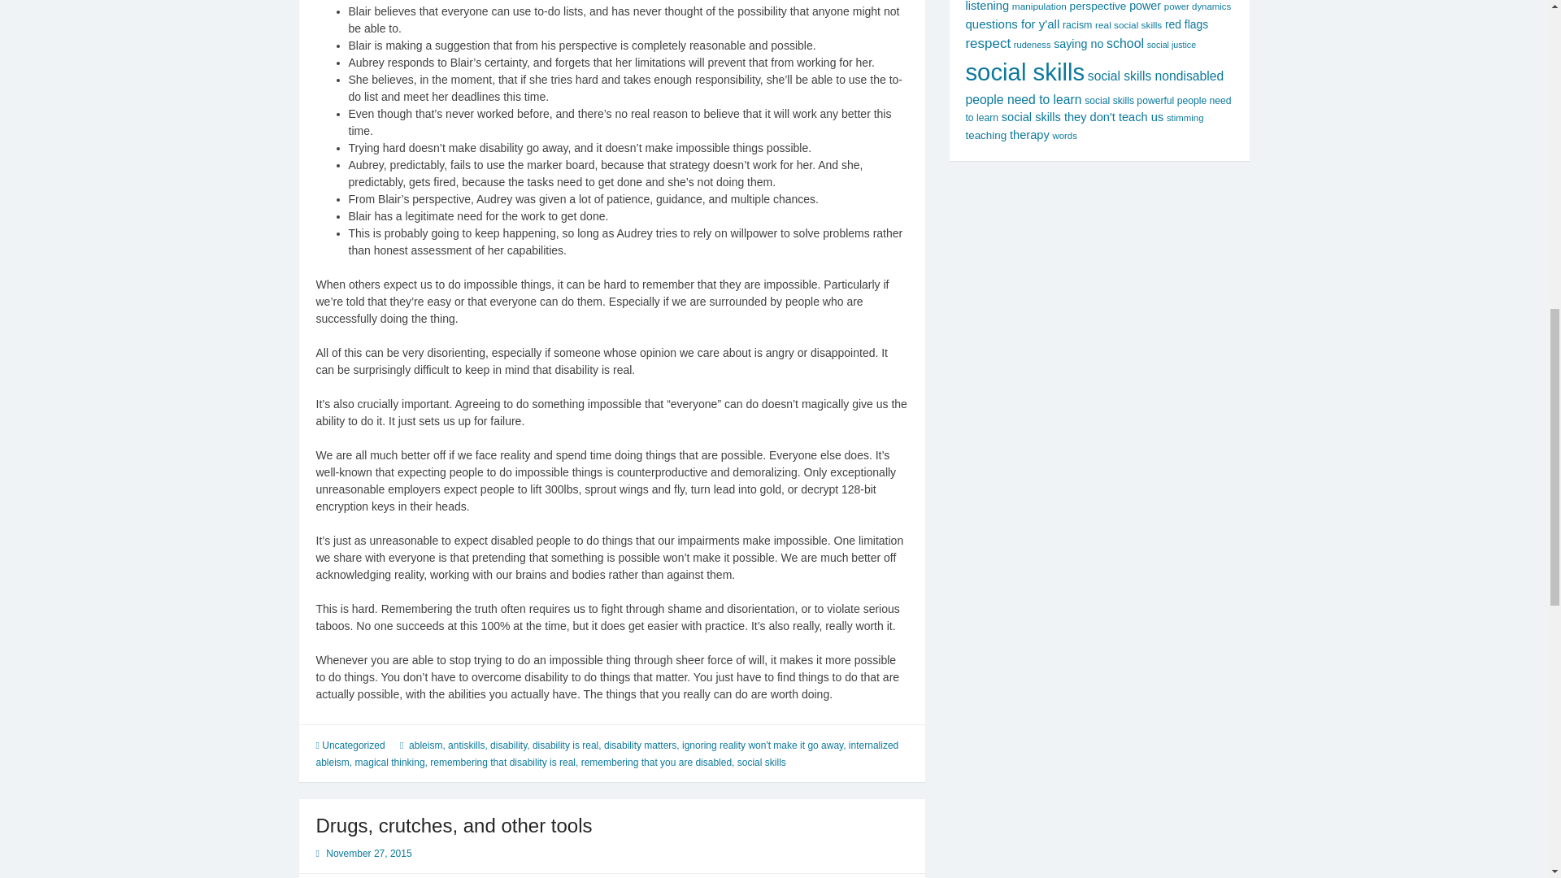 This screenshot has height=878, width=1561. What do you see at coordinates (656, 763) in the screenshot?
I see `remembering that you are disabled` at bounding box center [656, 763].